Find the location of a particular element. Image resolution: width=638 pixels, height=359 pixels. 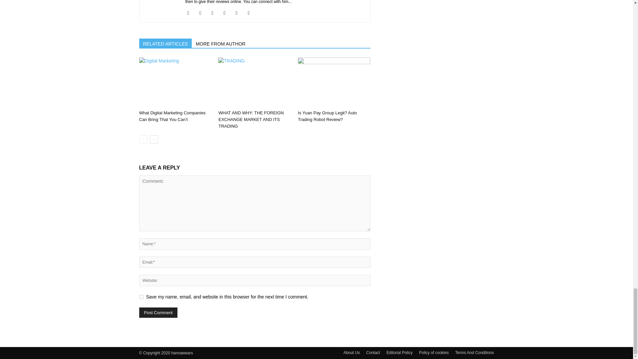

Reddit is located at coordinates (239, 13).